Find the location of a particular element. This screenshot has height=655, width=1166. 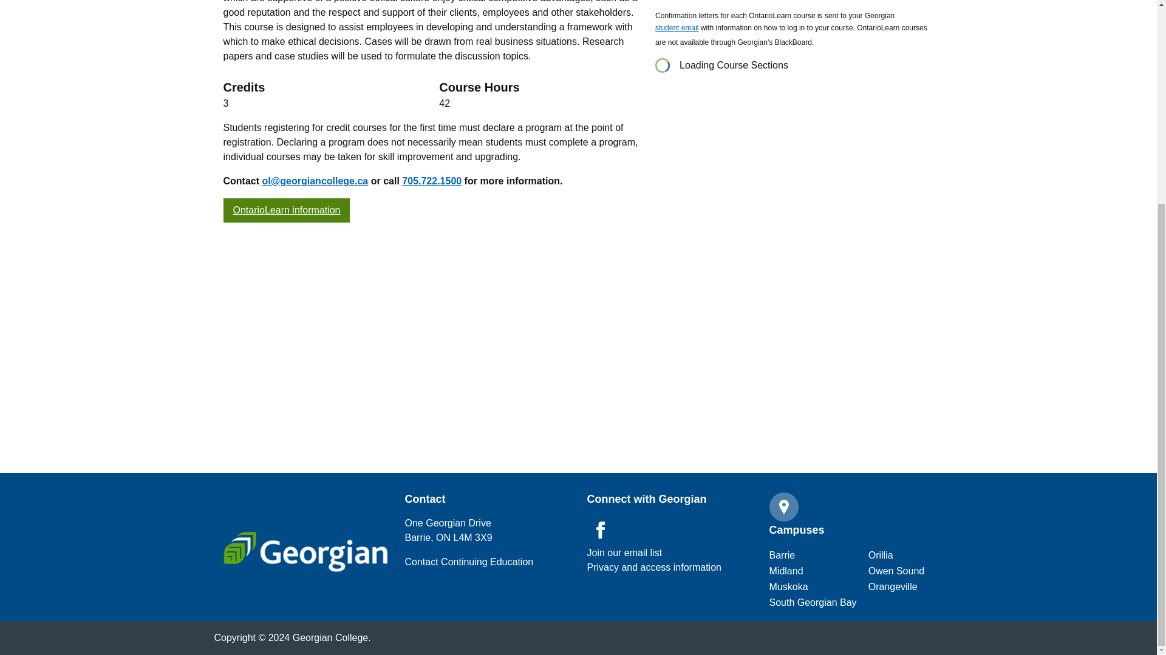

Privacy and access information is located at coordinates (653, 568).